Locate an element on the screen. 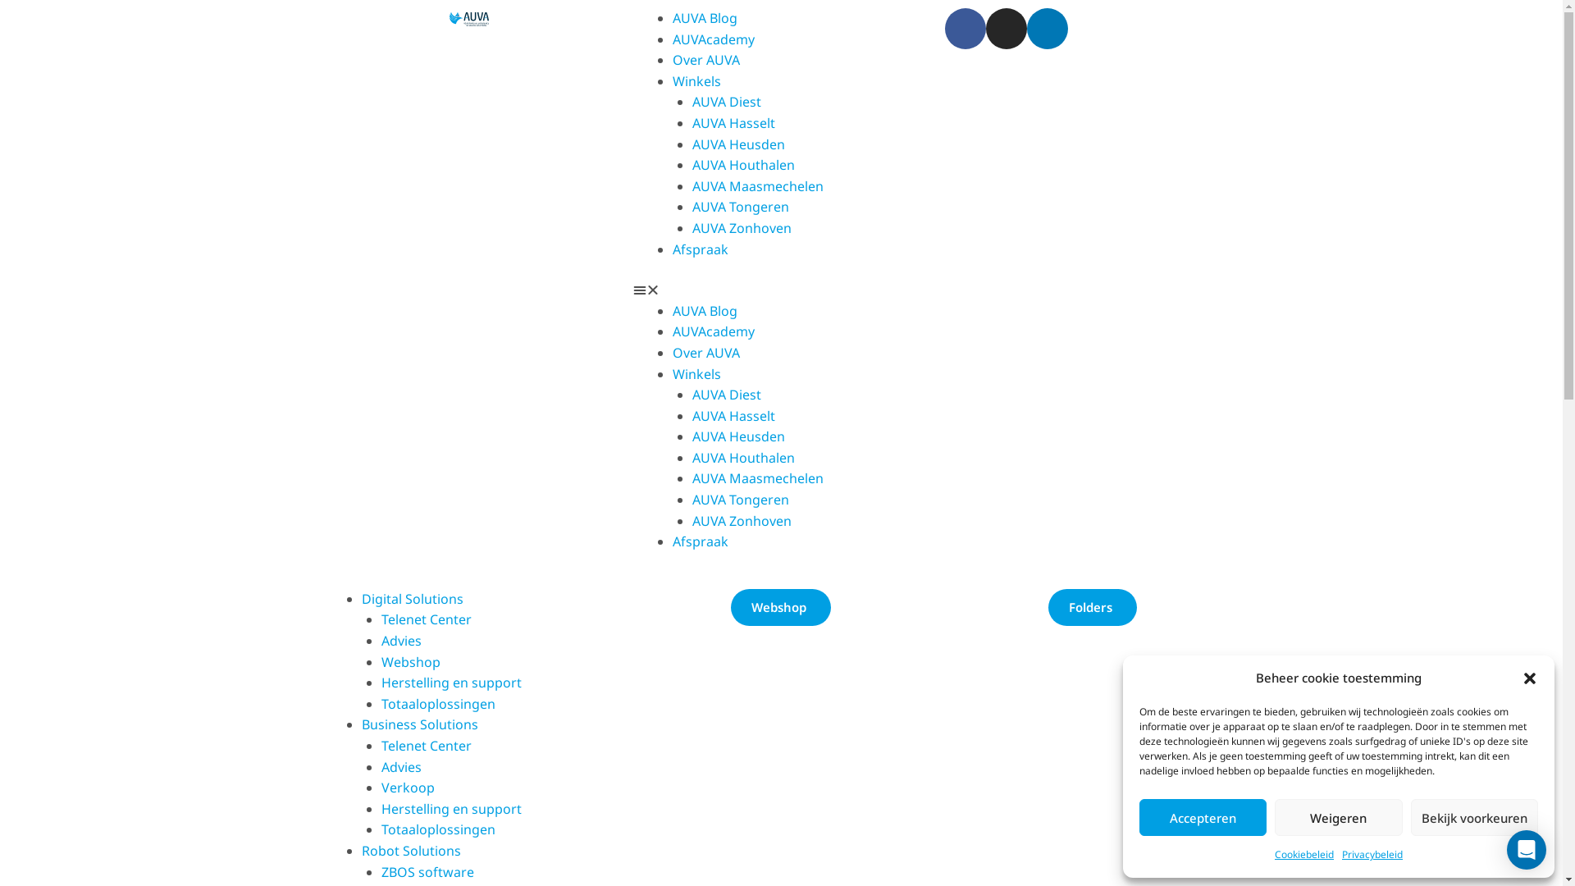 This screenshot has height=886, width=1575. AUVA Maasmechelen is located at coordinates (758, 478).